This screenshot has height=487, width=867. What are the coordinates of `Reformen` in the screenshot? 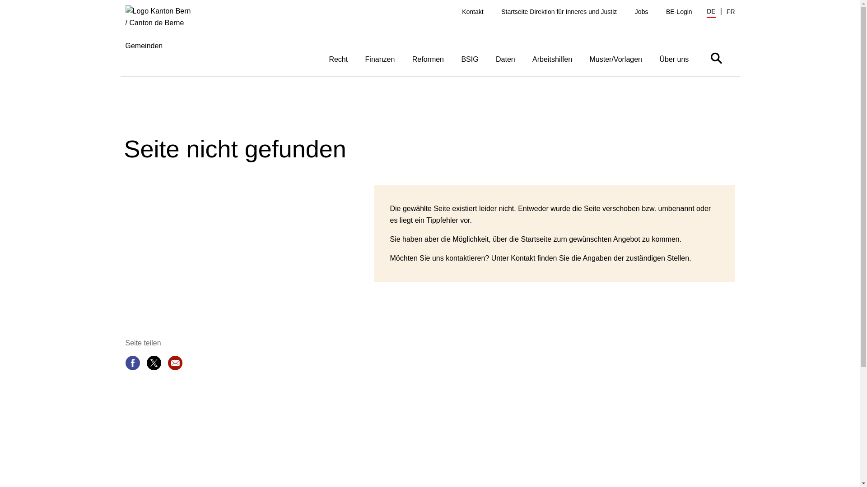 It's located at (428, 59).